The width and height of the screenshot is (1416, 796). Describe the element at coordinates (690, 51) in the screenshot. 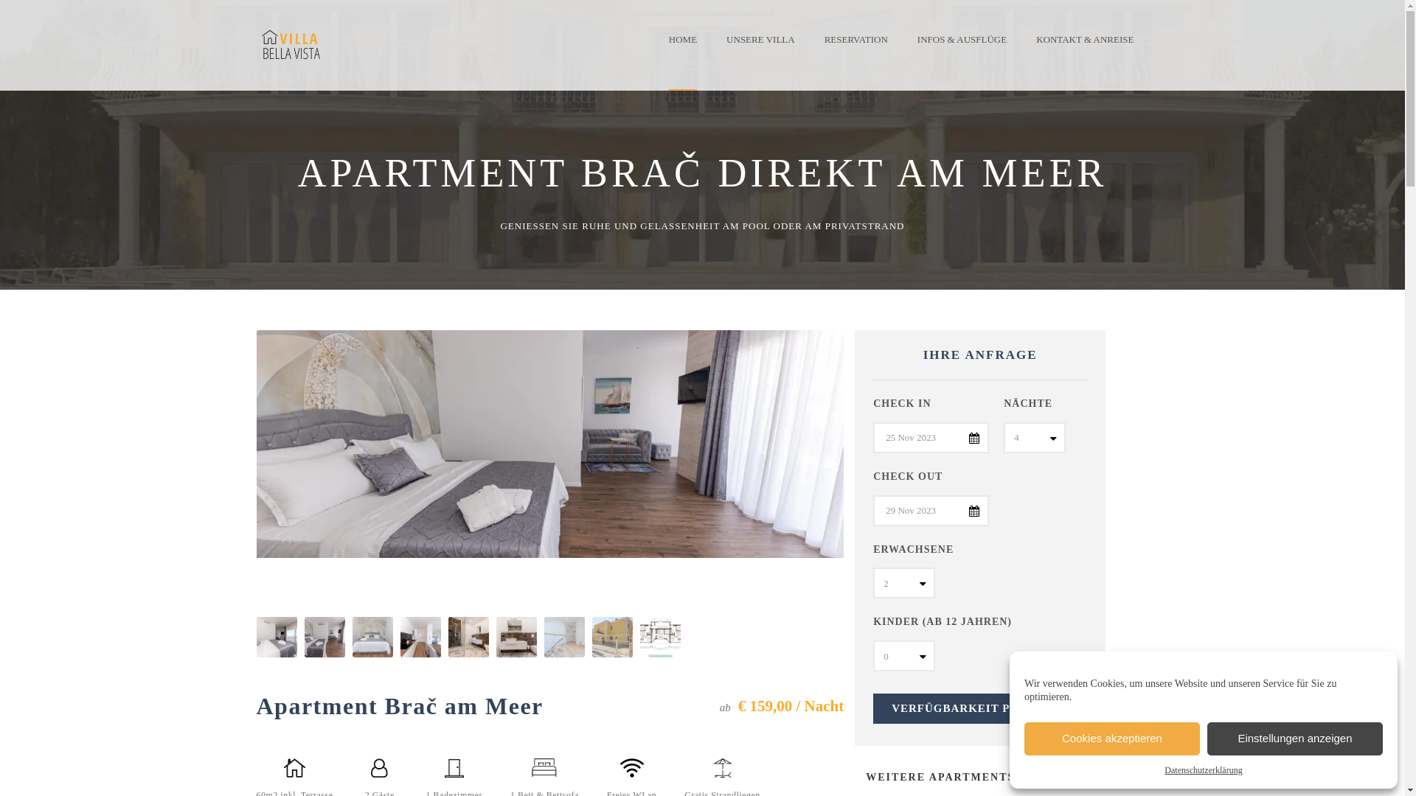

I see `HOME` at that location.